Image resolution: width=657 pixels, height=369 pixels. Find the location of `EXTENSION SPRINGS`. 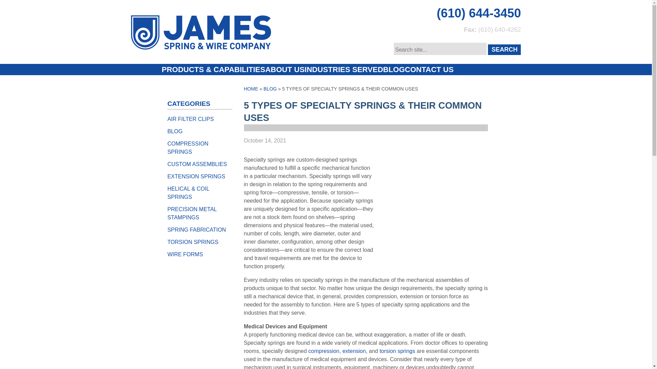

EXTENSION SPRINGS is located at coordinates (196, 176).